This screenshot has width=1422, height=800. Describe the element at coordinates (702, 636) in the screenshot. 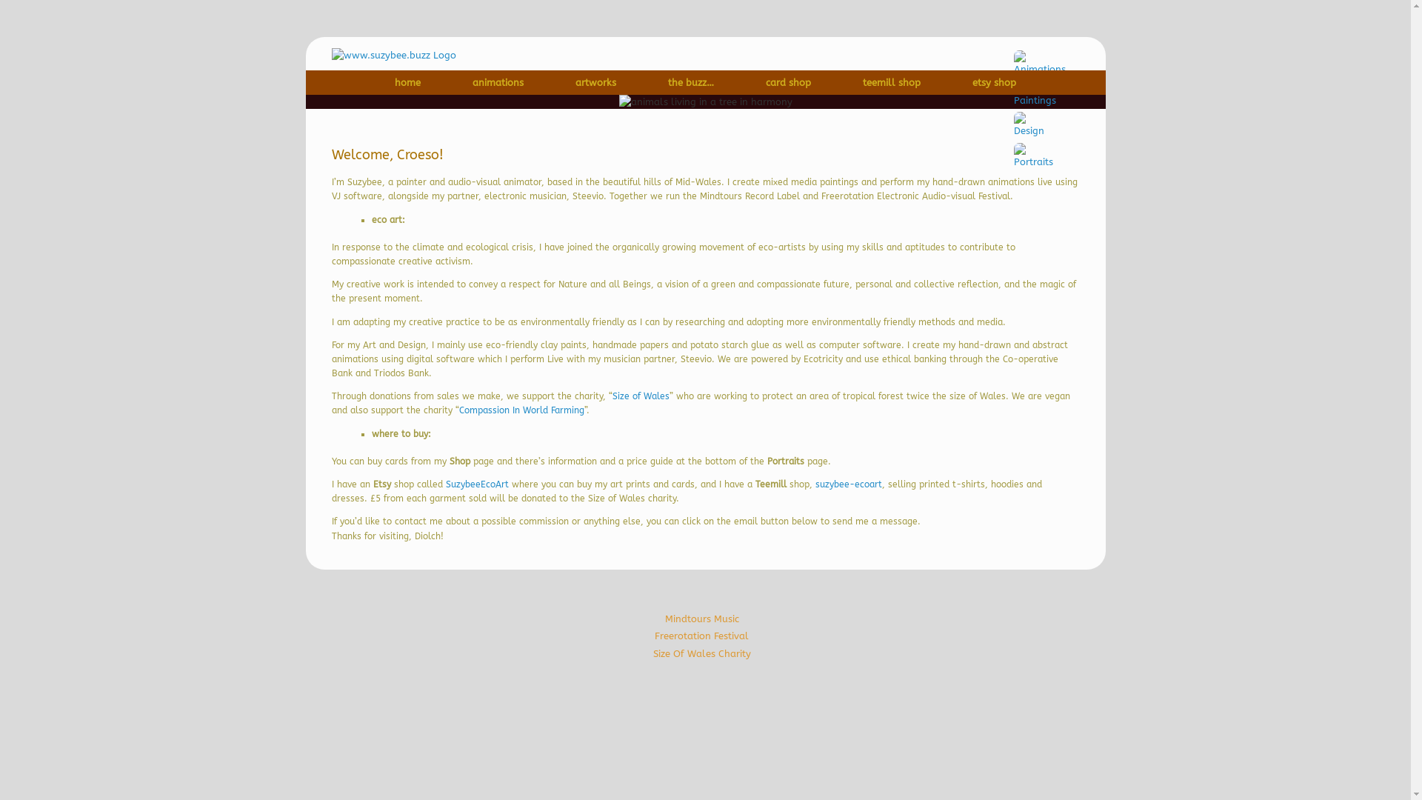

I see `Freerotation Festival` at that location.